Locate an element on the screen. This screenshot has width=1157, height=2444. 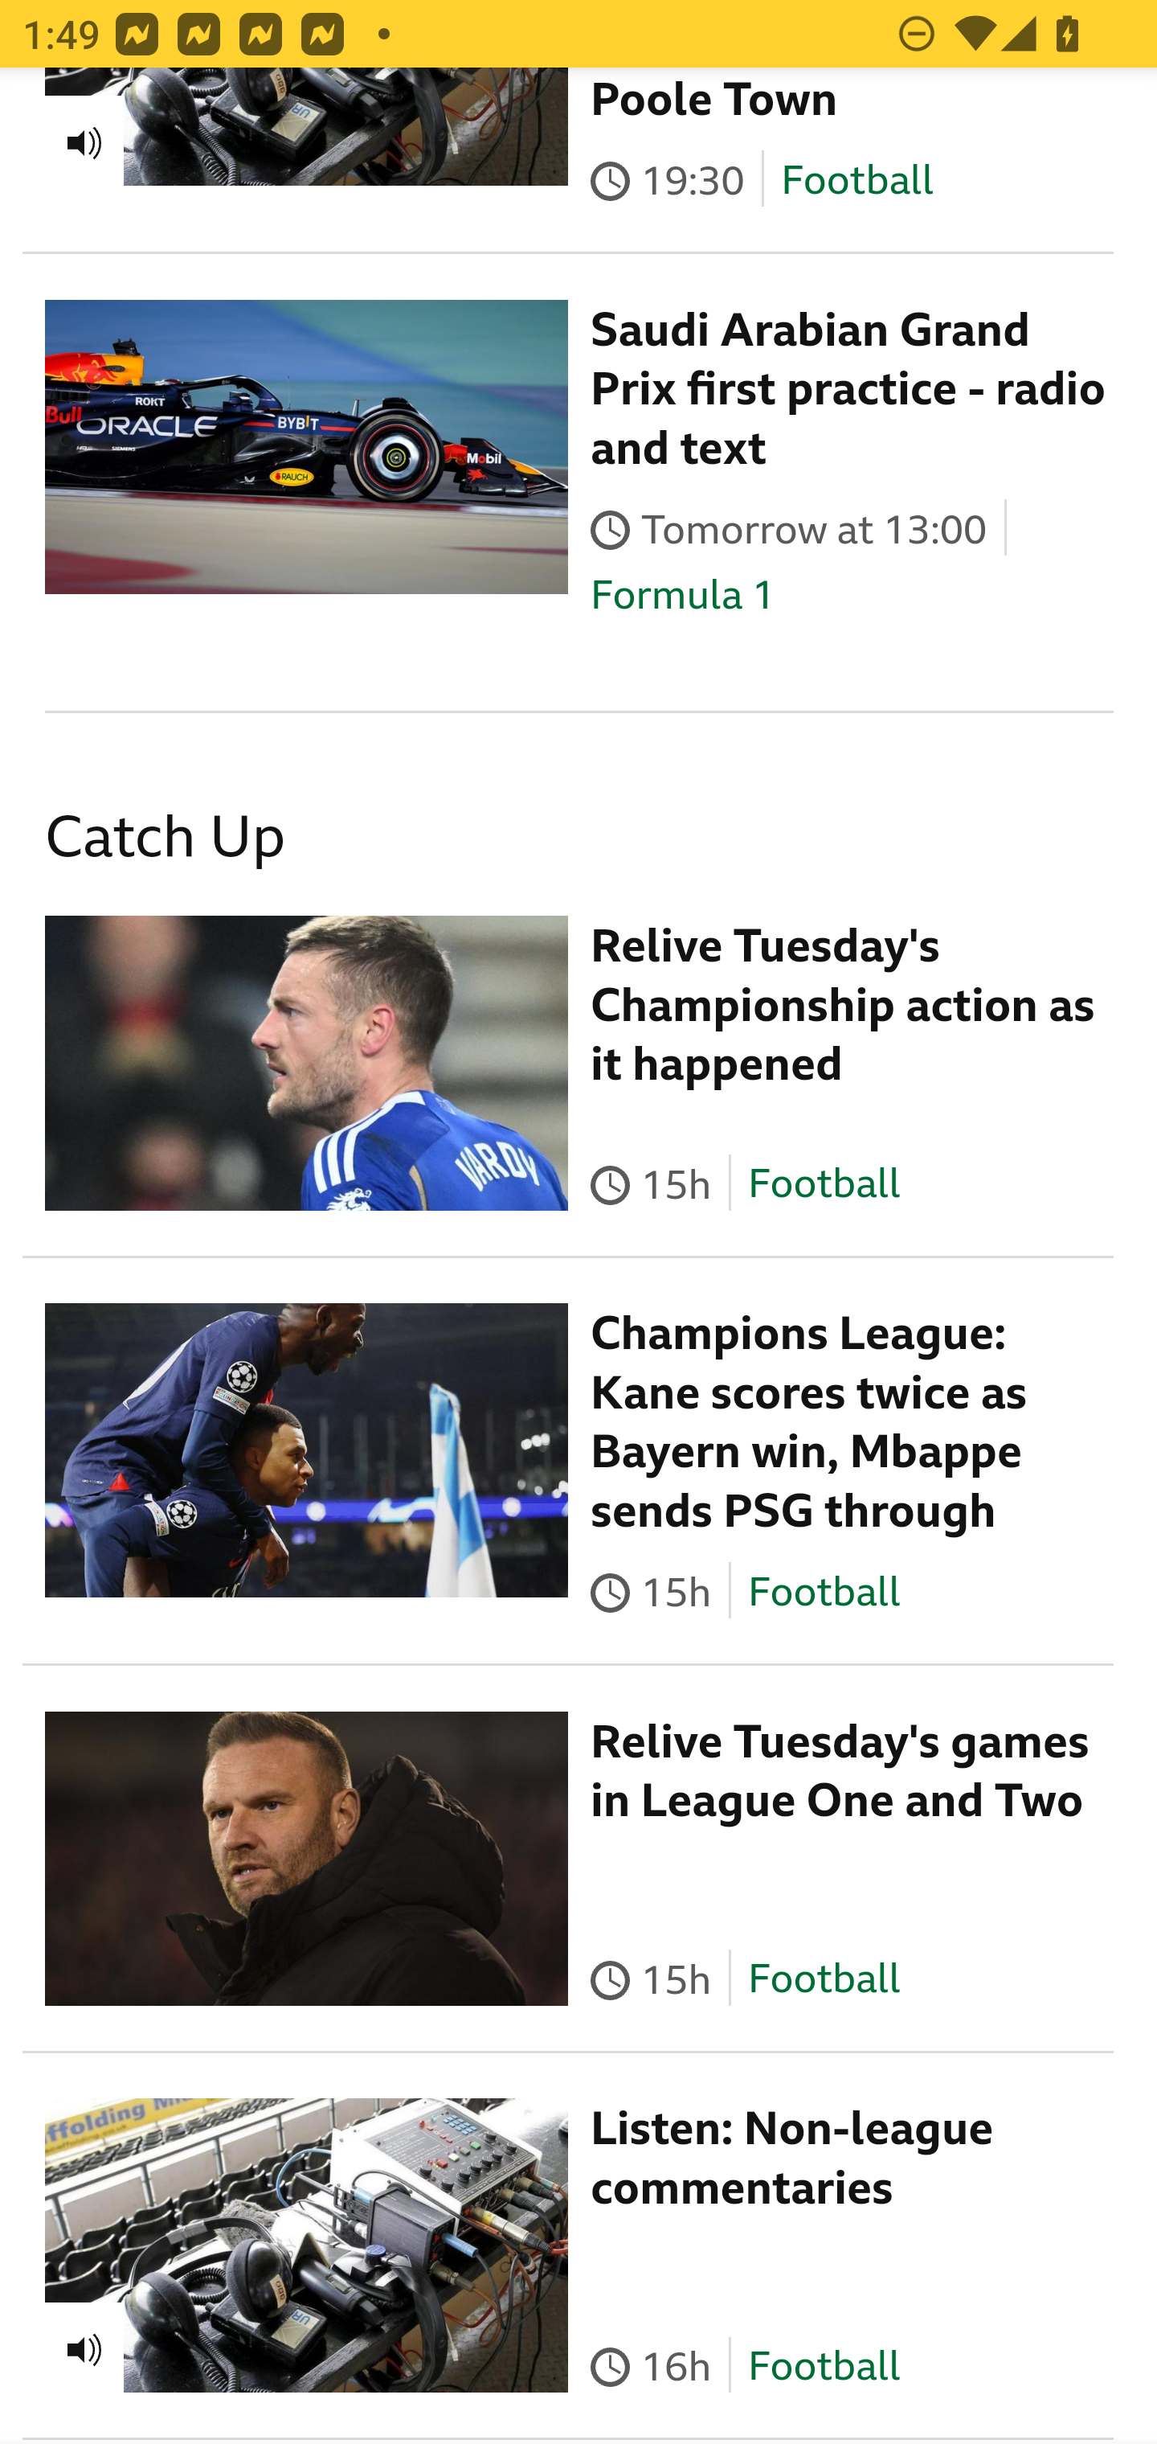
Football is located at coordinates (824, 1981).